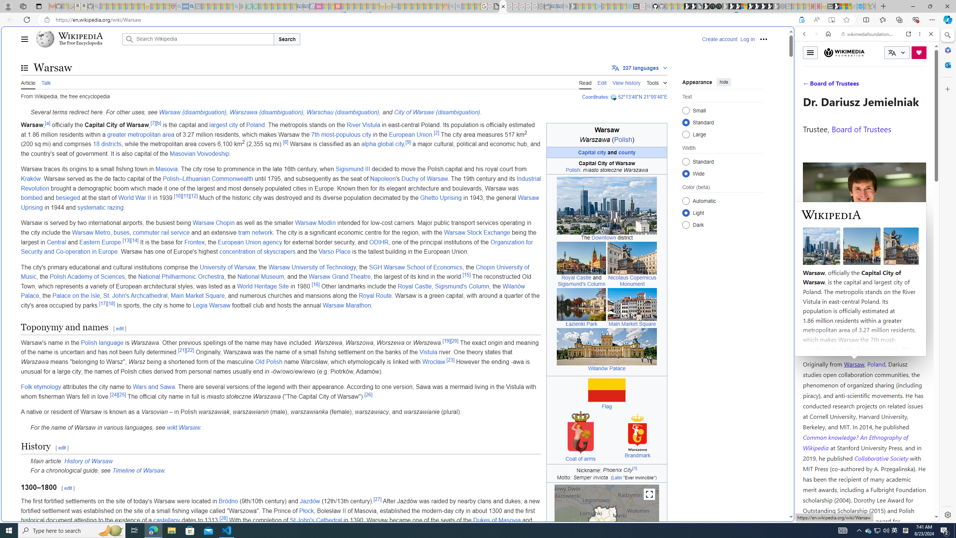 The image size is (956, 538). What do you see at coordinates (122, 395) in the screenshot?
I see `[25]` at bounding box center [122, 395].